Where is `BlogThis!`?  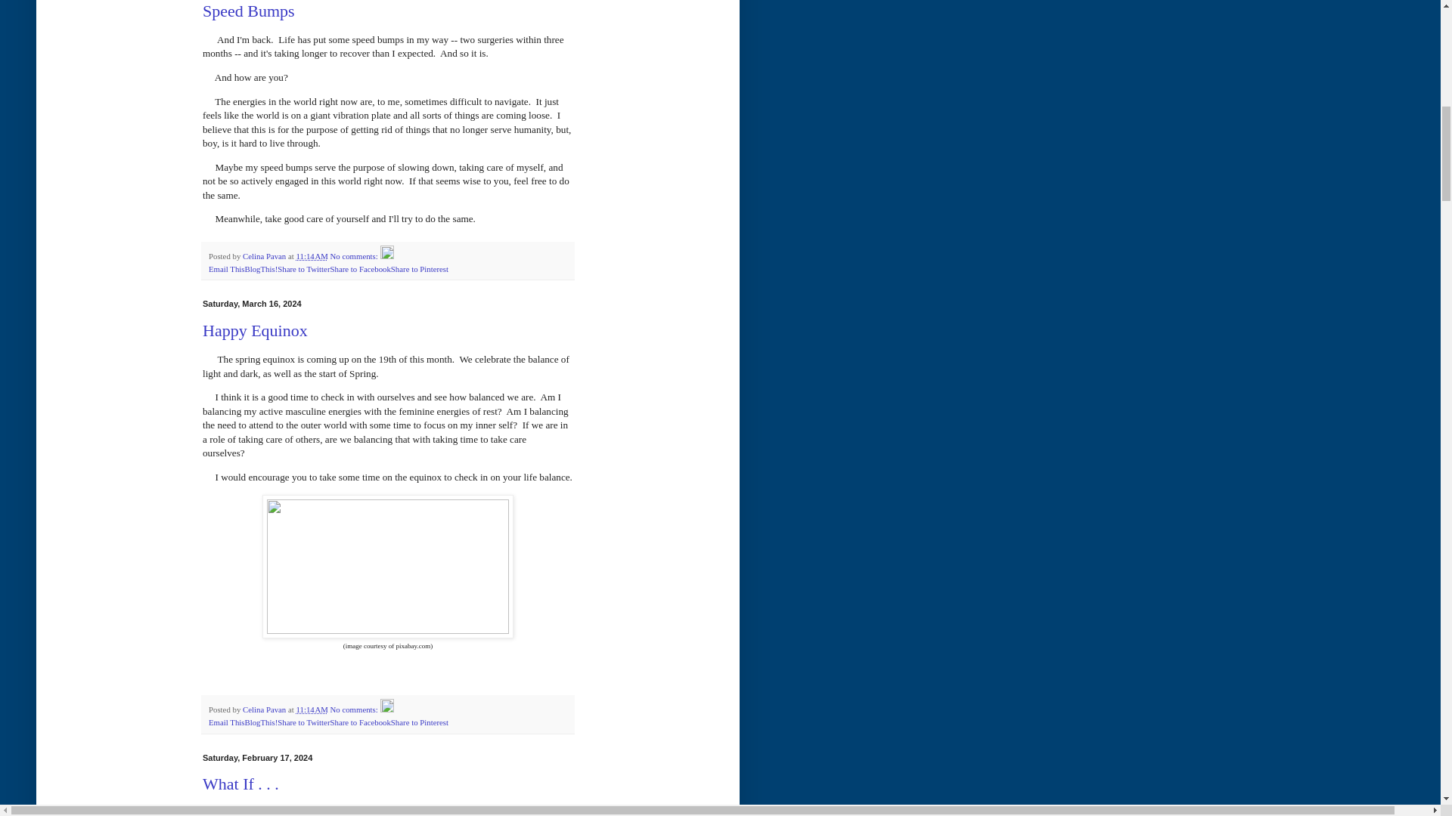
BlogThis! is located at coordinates (260, 268).